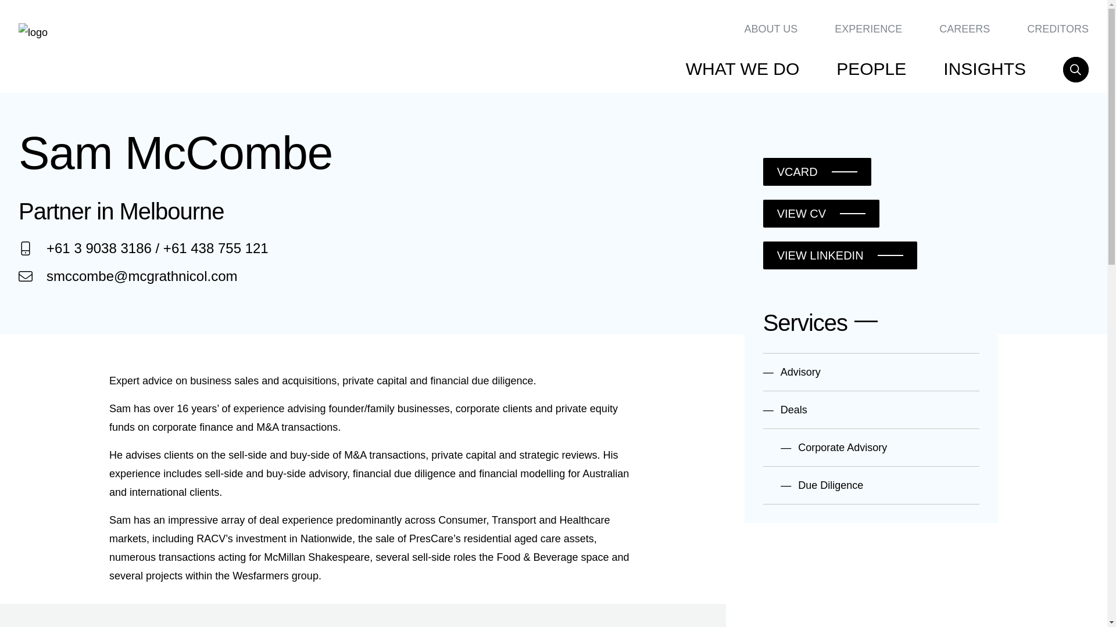 Image resolution: width=1116 pixels, height=627 pixels. Describe the element at coordinates (871, 409) in the screenshot. I see `Deals` at that location.